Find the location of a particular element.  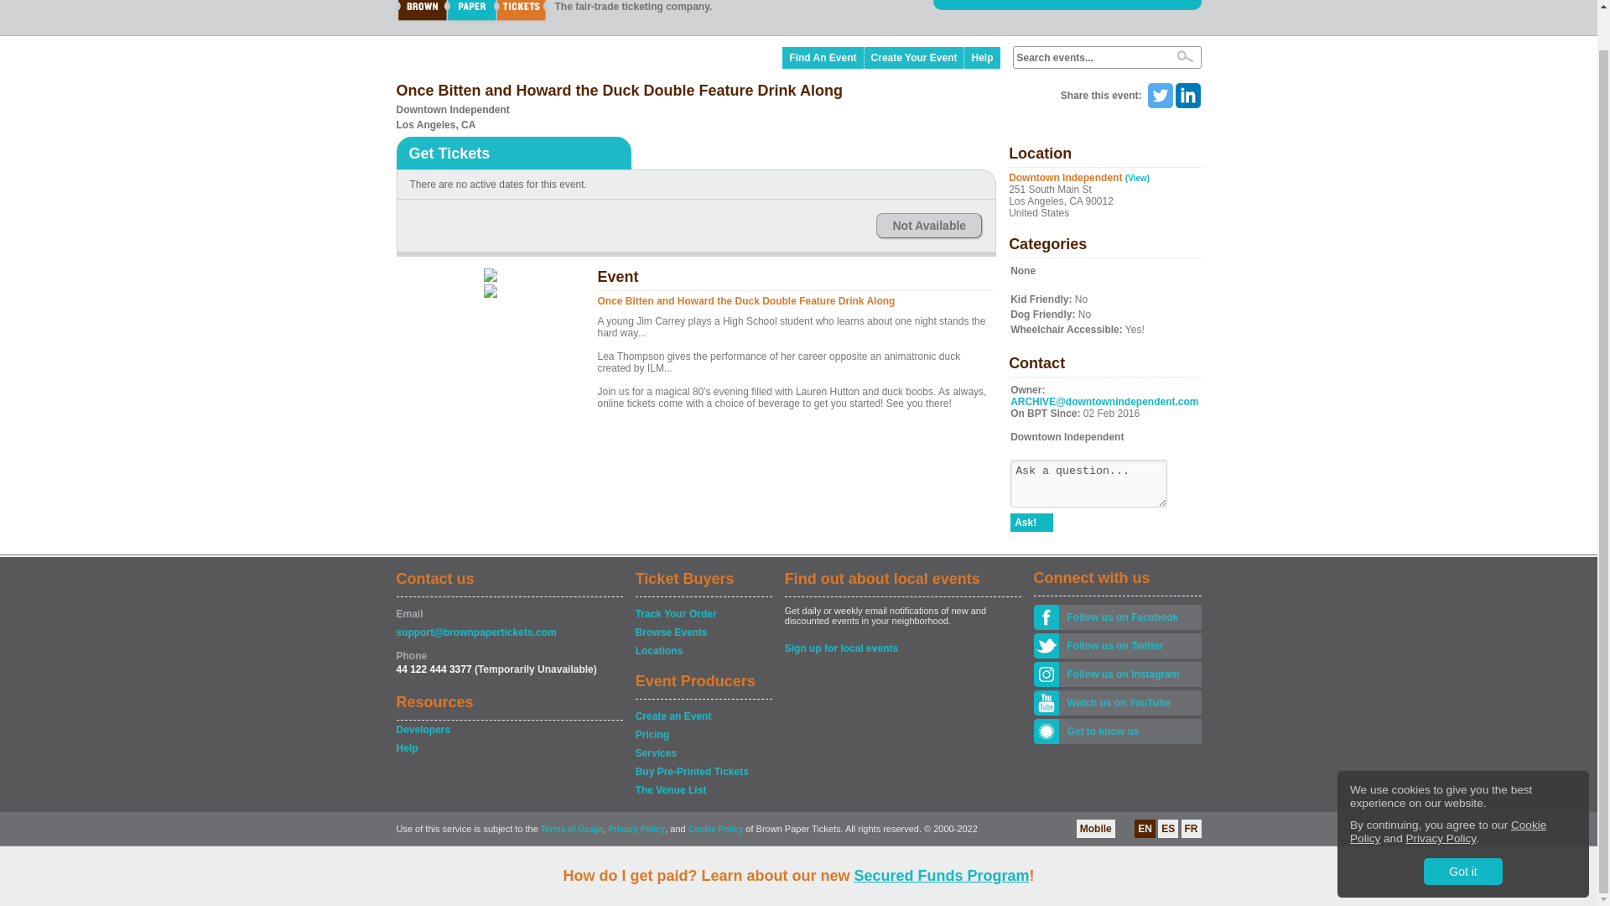

Not Available is located at coordinates (929, 225).